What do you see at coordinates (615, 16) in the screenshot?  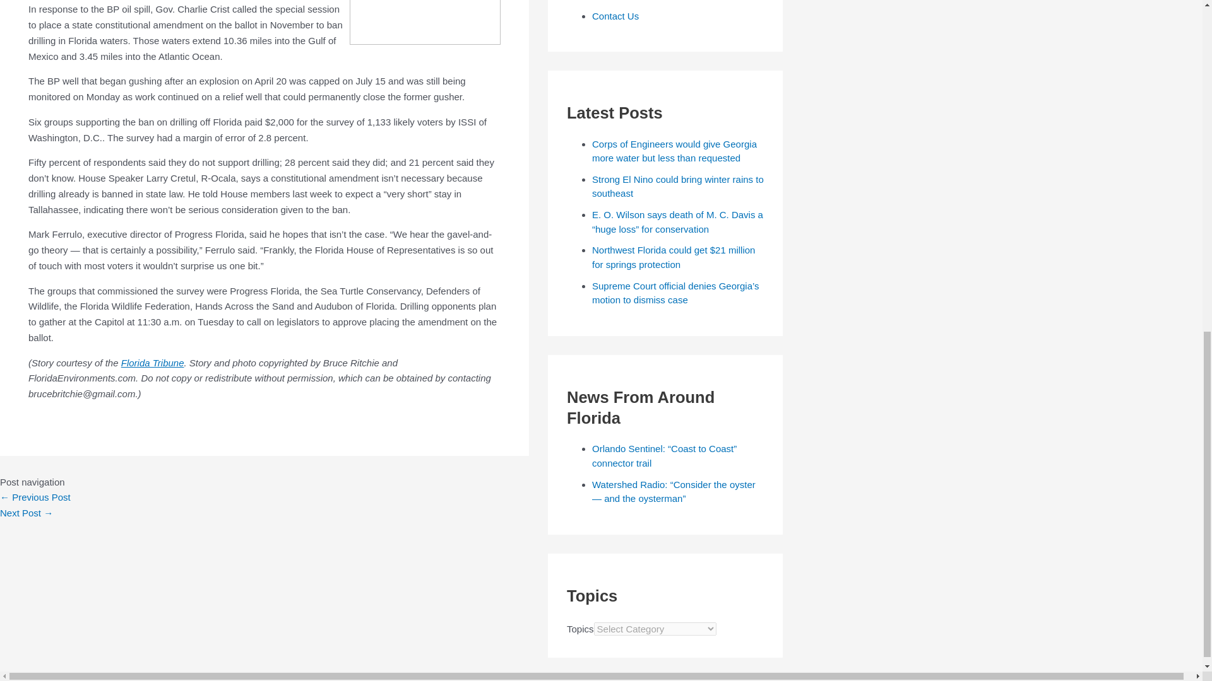 I see `Contact Us` at bounding box center [615, 16].